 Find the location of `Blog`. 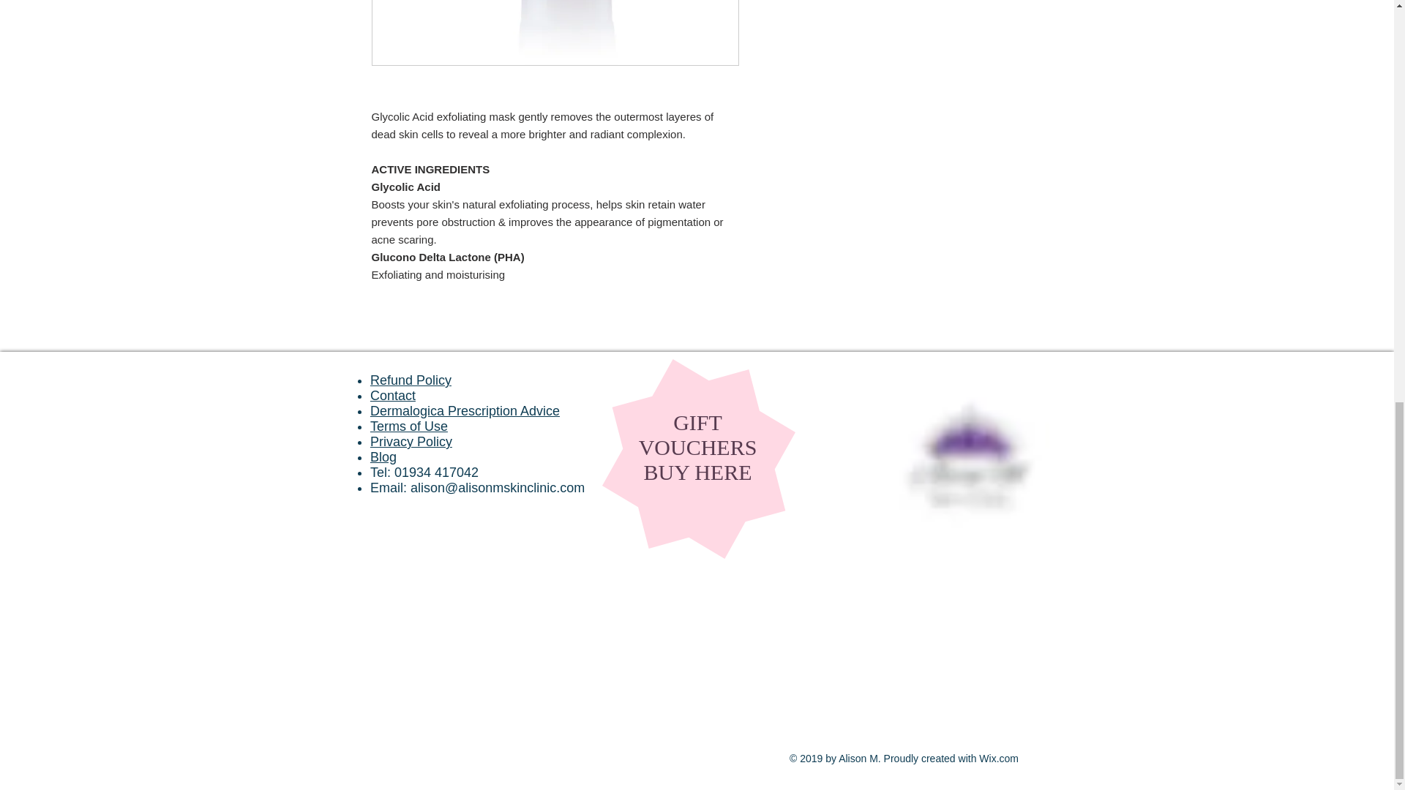

Blog is located at coordinates (383, 456).